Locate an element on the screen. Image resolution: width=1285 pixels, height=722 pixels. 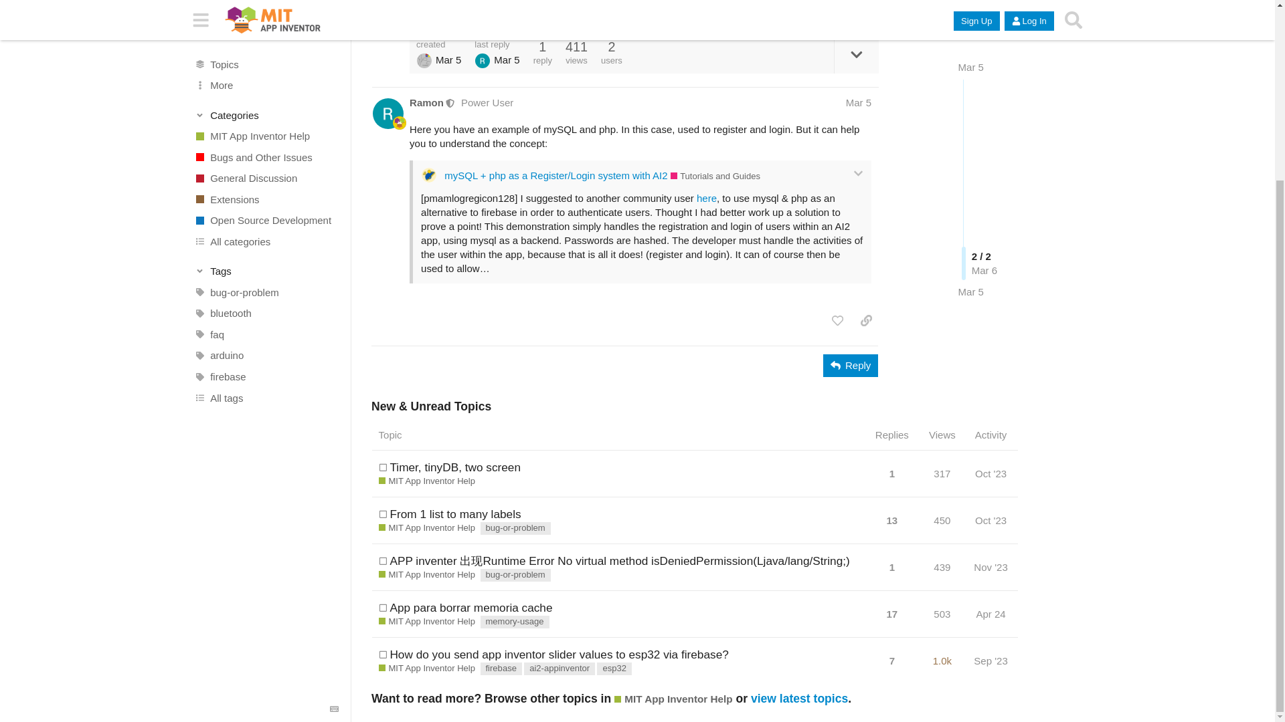
All categories is located at coordinates (266, 11).